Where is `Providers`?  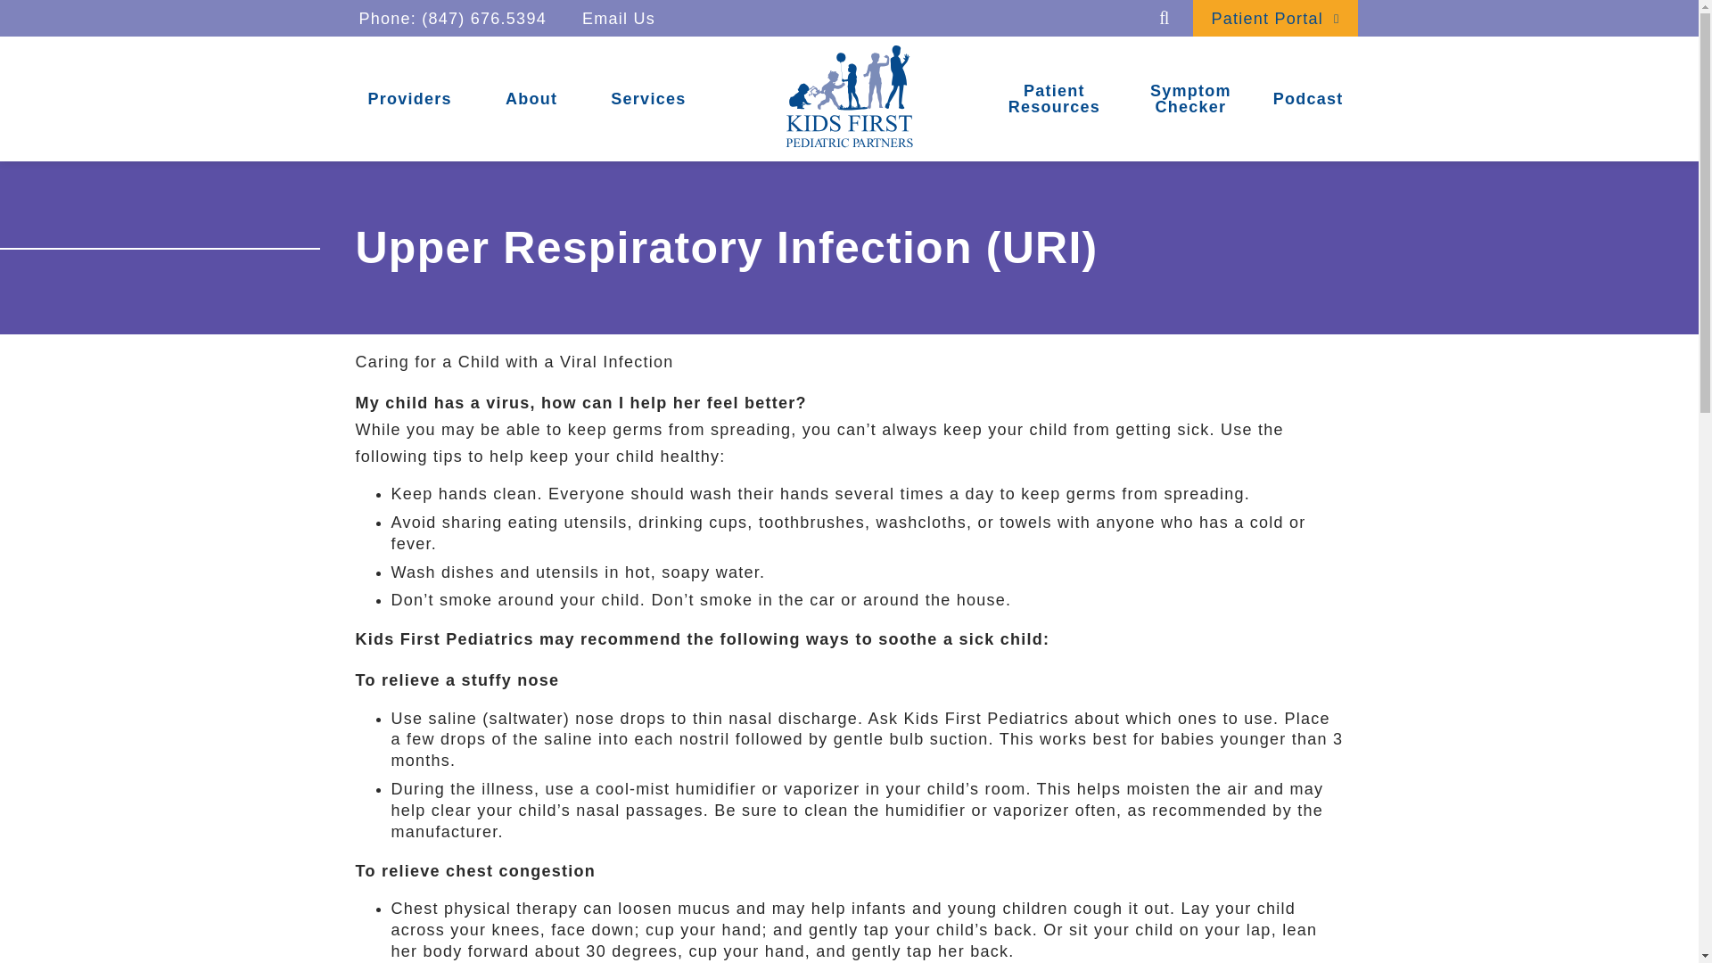 Providers is located at coordinates (408, 99).